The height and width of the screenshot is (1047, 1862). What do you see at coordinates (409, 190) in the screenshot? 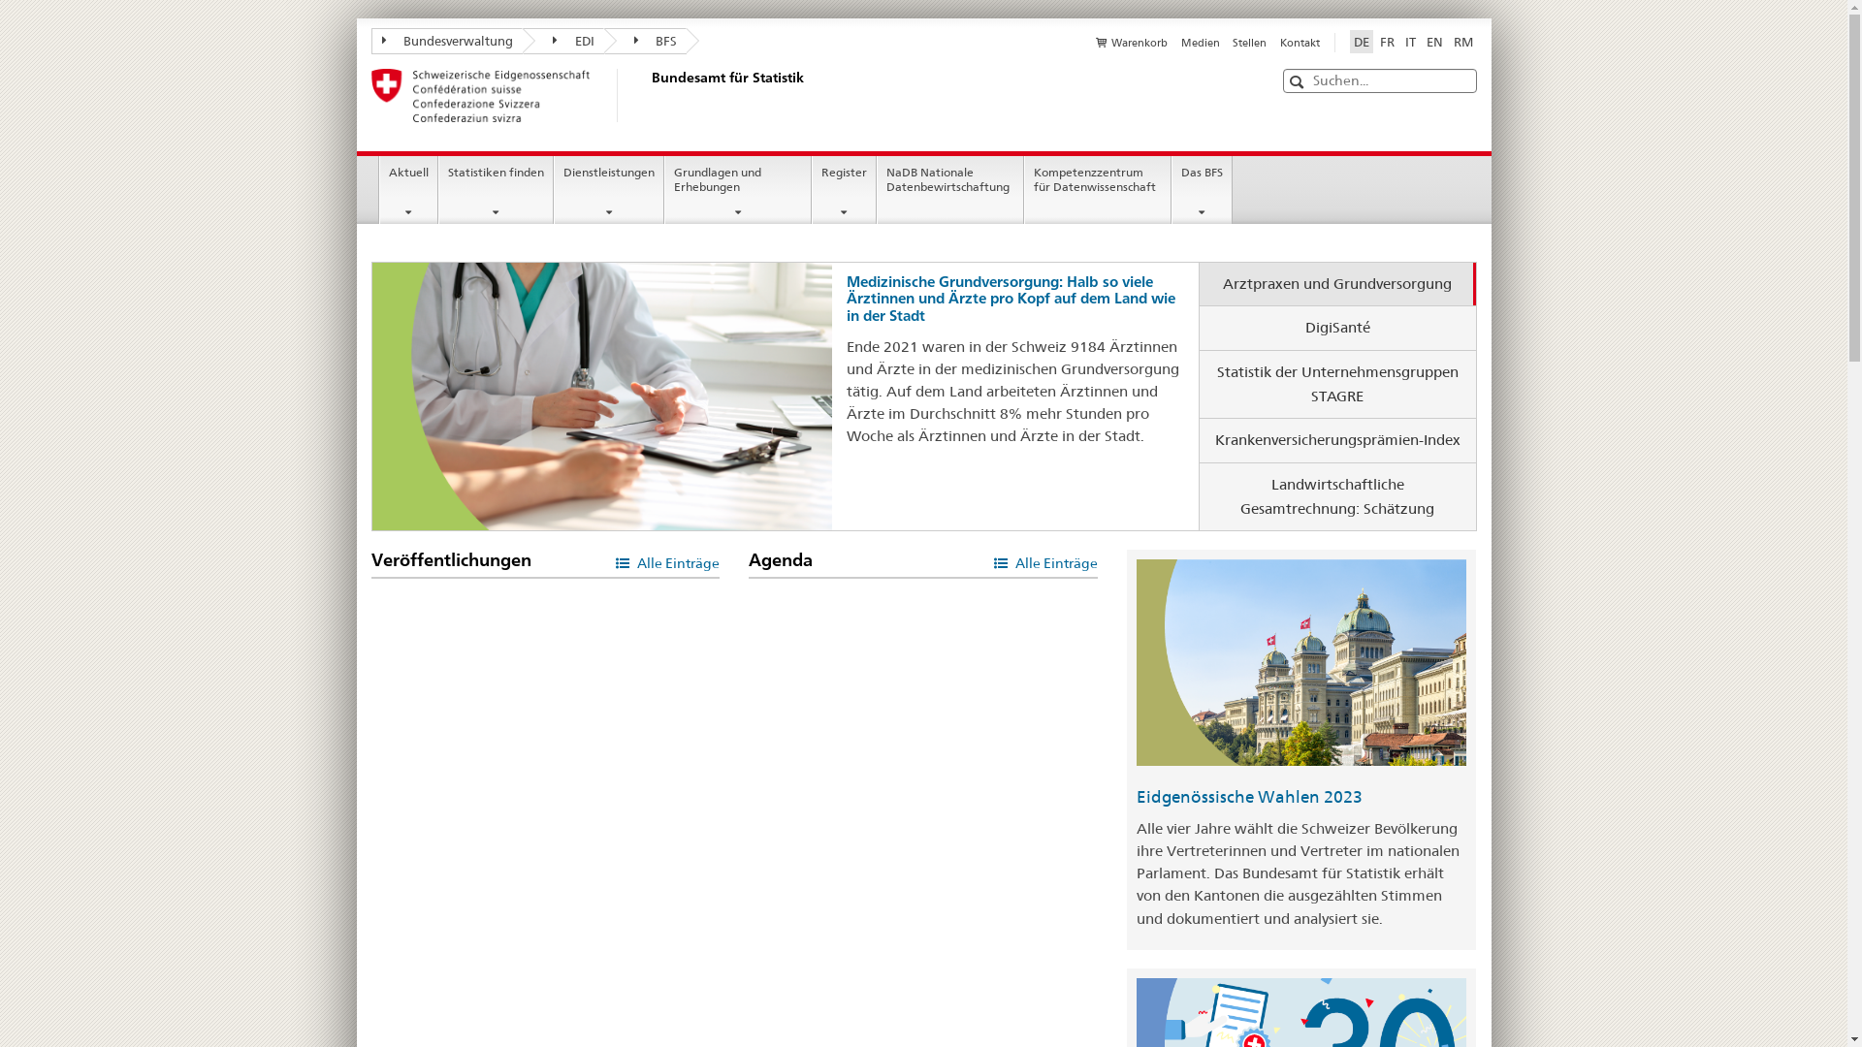
I see `Aktuell` at bounding box center [409, 190].